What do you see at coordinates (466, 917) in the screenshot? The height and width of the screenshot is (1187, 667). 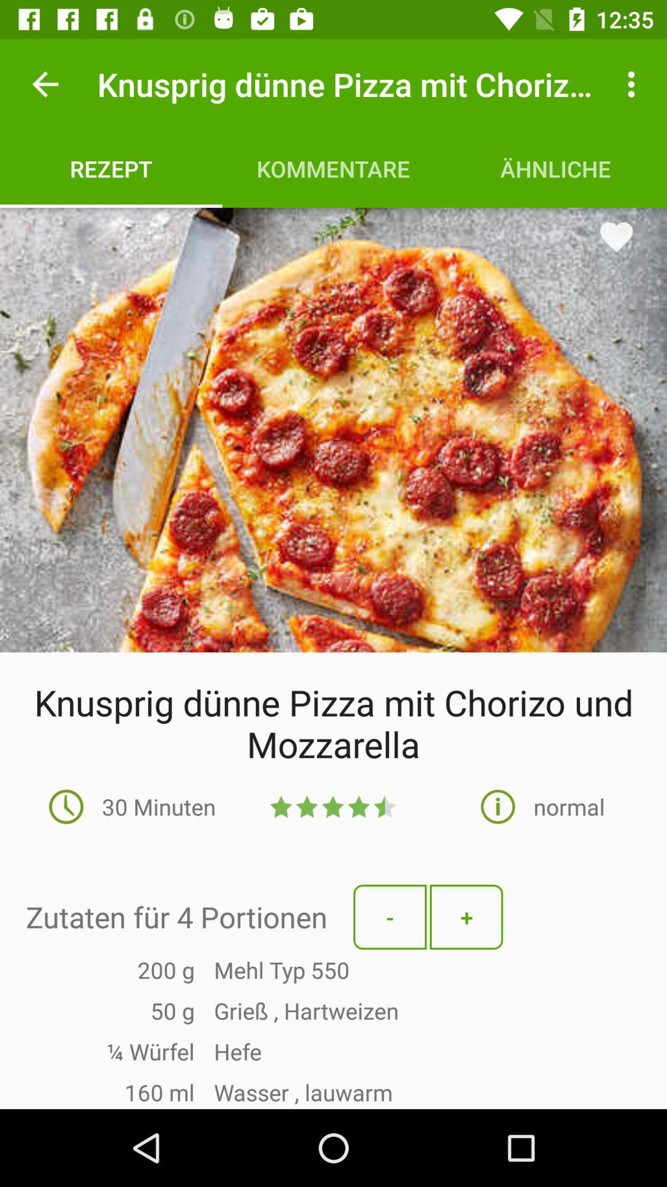 I see `click on the plus button` at bounding box center [466, 917].